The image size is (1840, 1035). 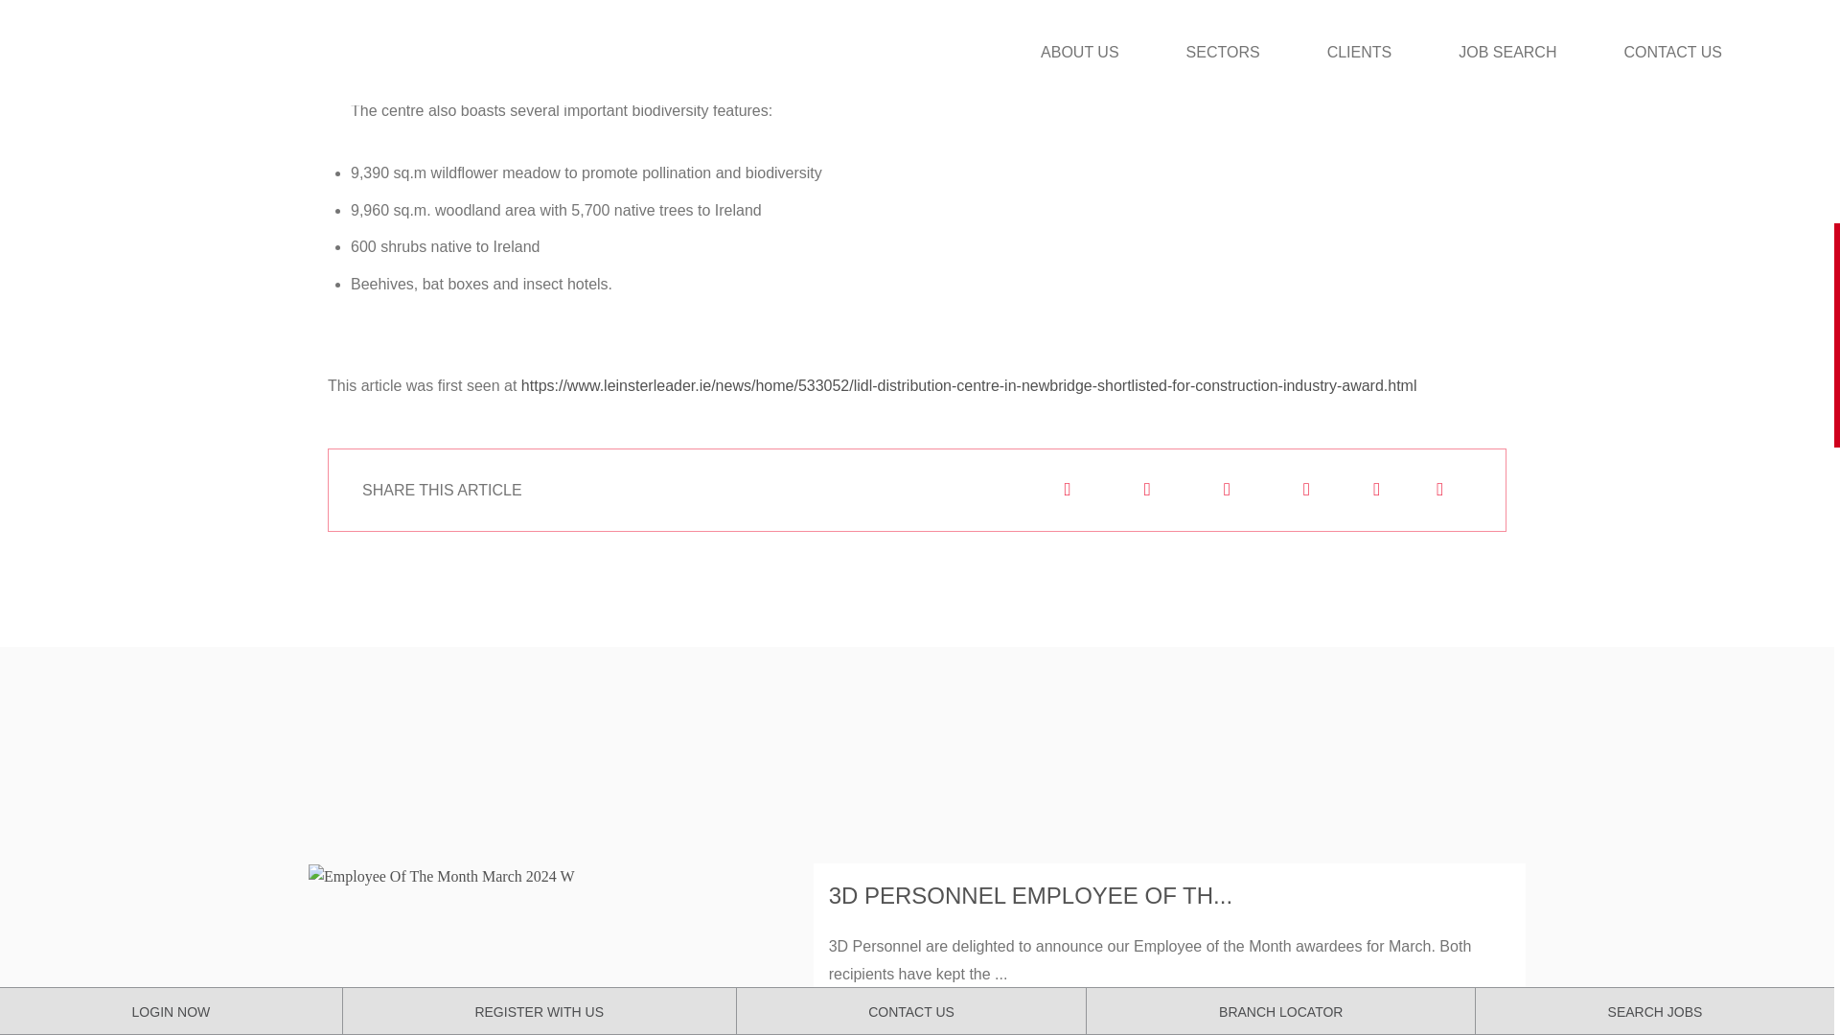 I want to click on whatsApp, so click(x=1305, y=489).